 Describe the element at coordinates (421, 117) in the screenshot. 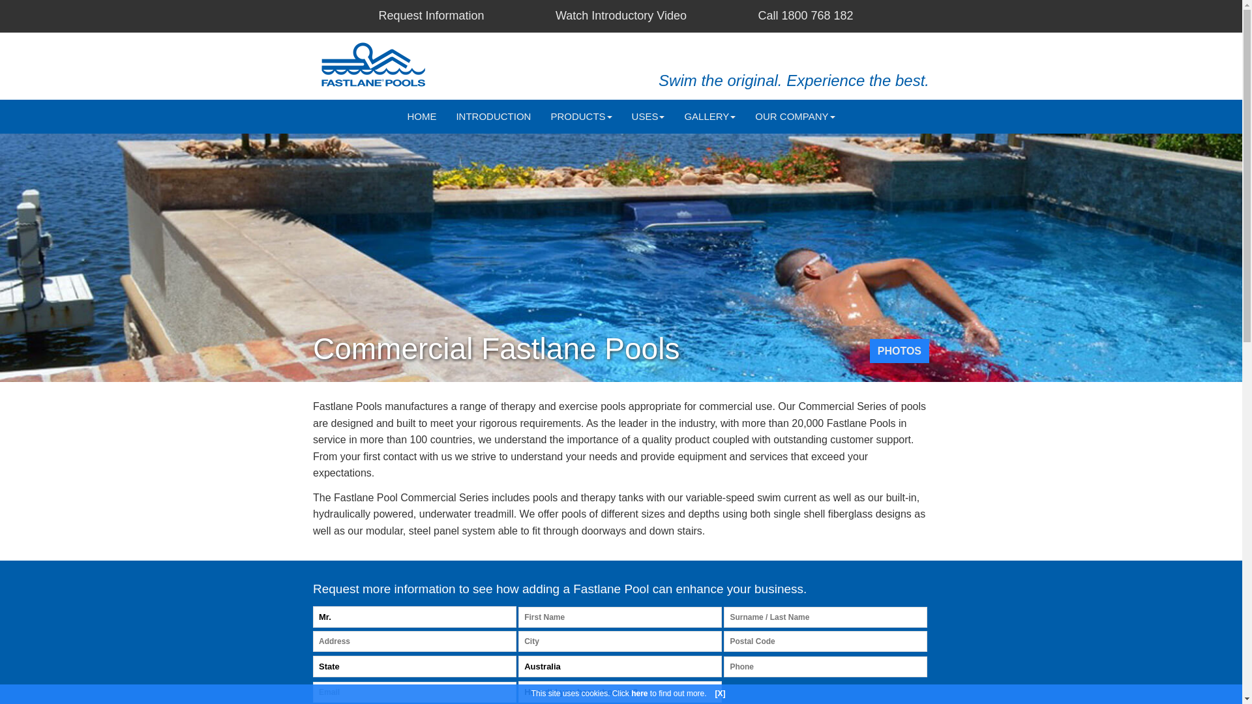

I see `HOME` at that location.